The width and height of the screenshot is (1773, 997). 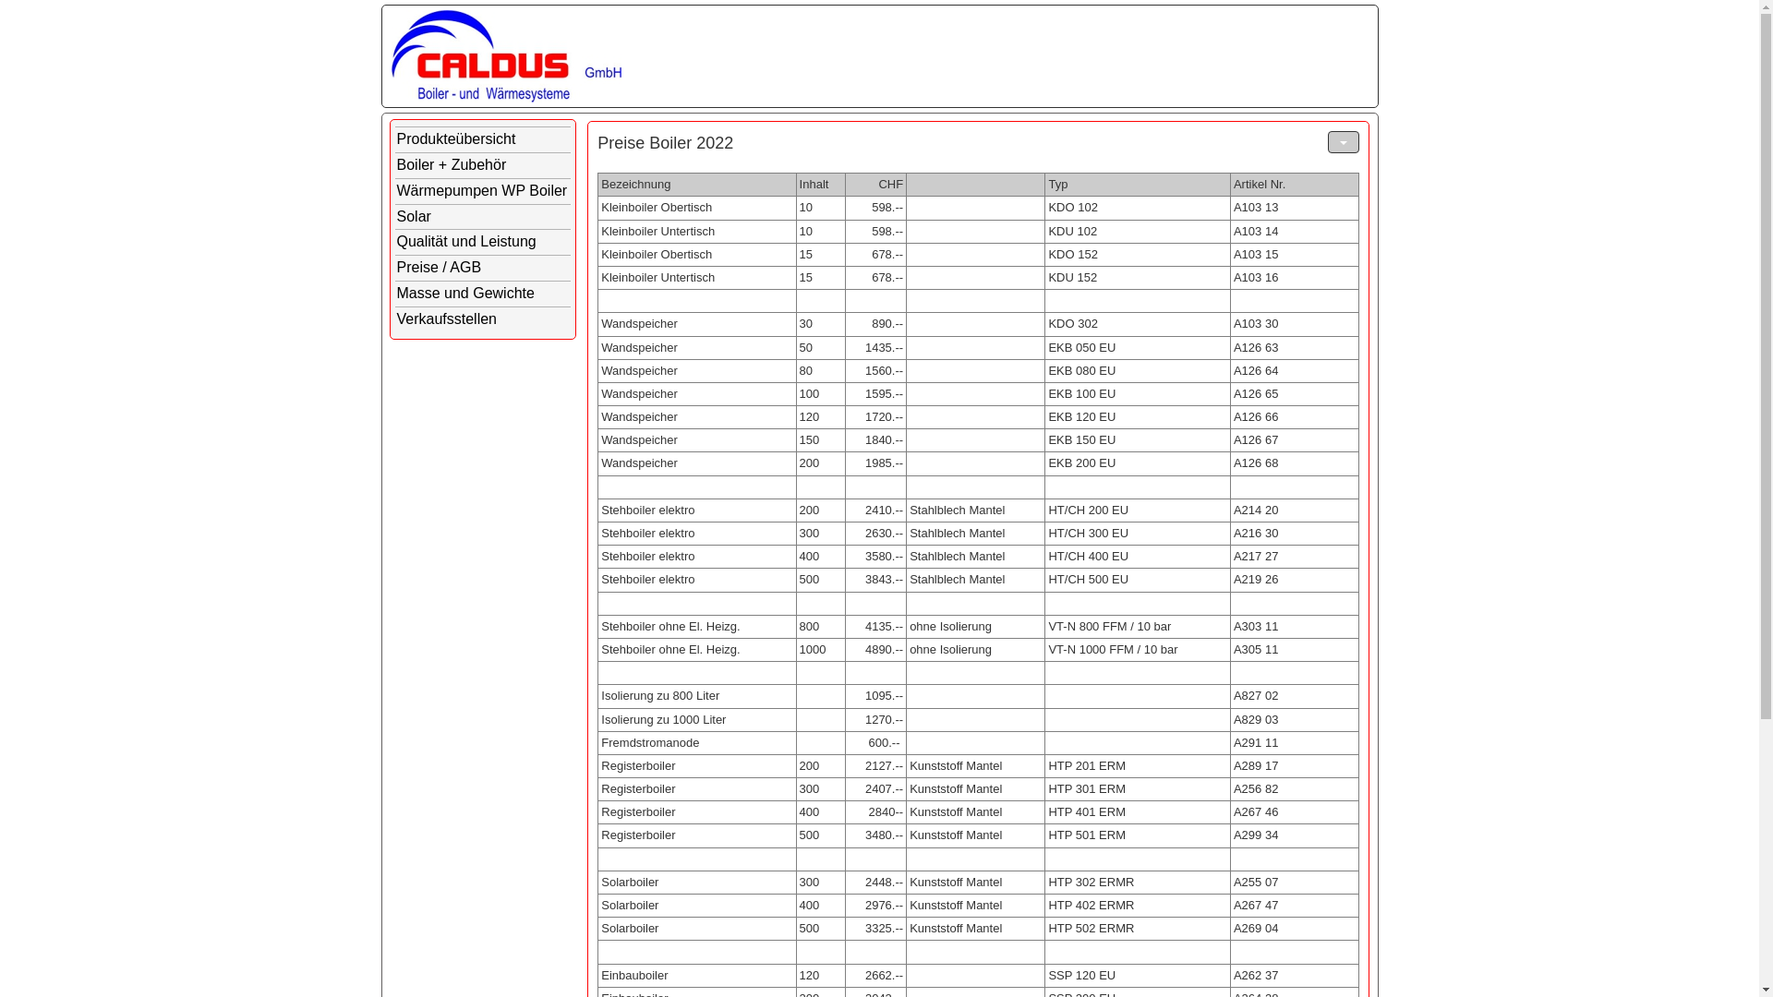 I want to click on Masse und Gewichte, so click(x=484, y=294).